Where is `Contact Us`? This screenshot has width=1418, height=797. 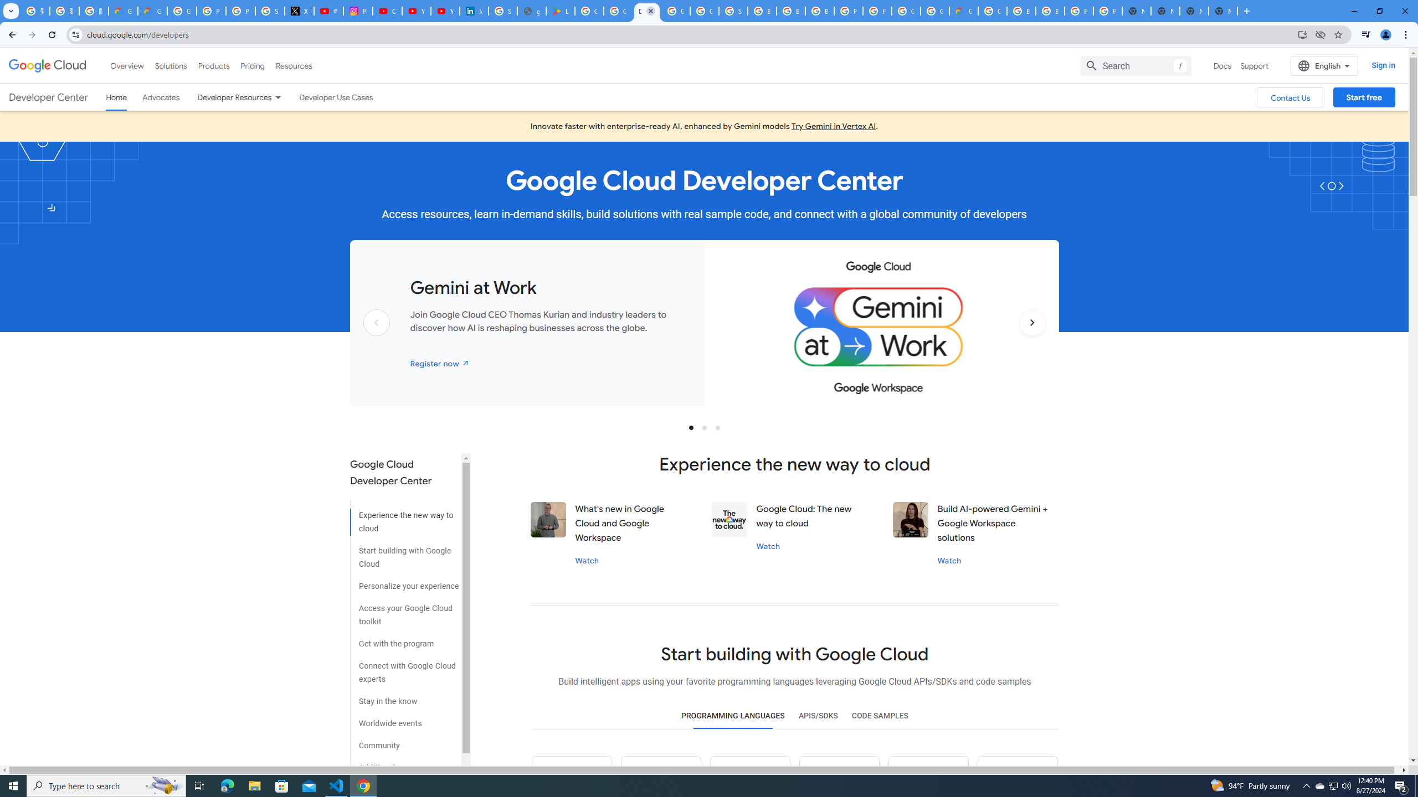 Contact Us is located at coordinates (1291, 97).